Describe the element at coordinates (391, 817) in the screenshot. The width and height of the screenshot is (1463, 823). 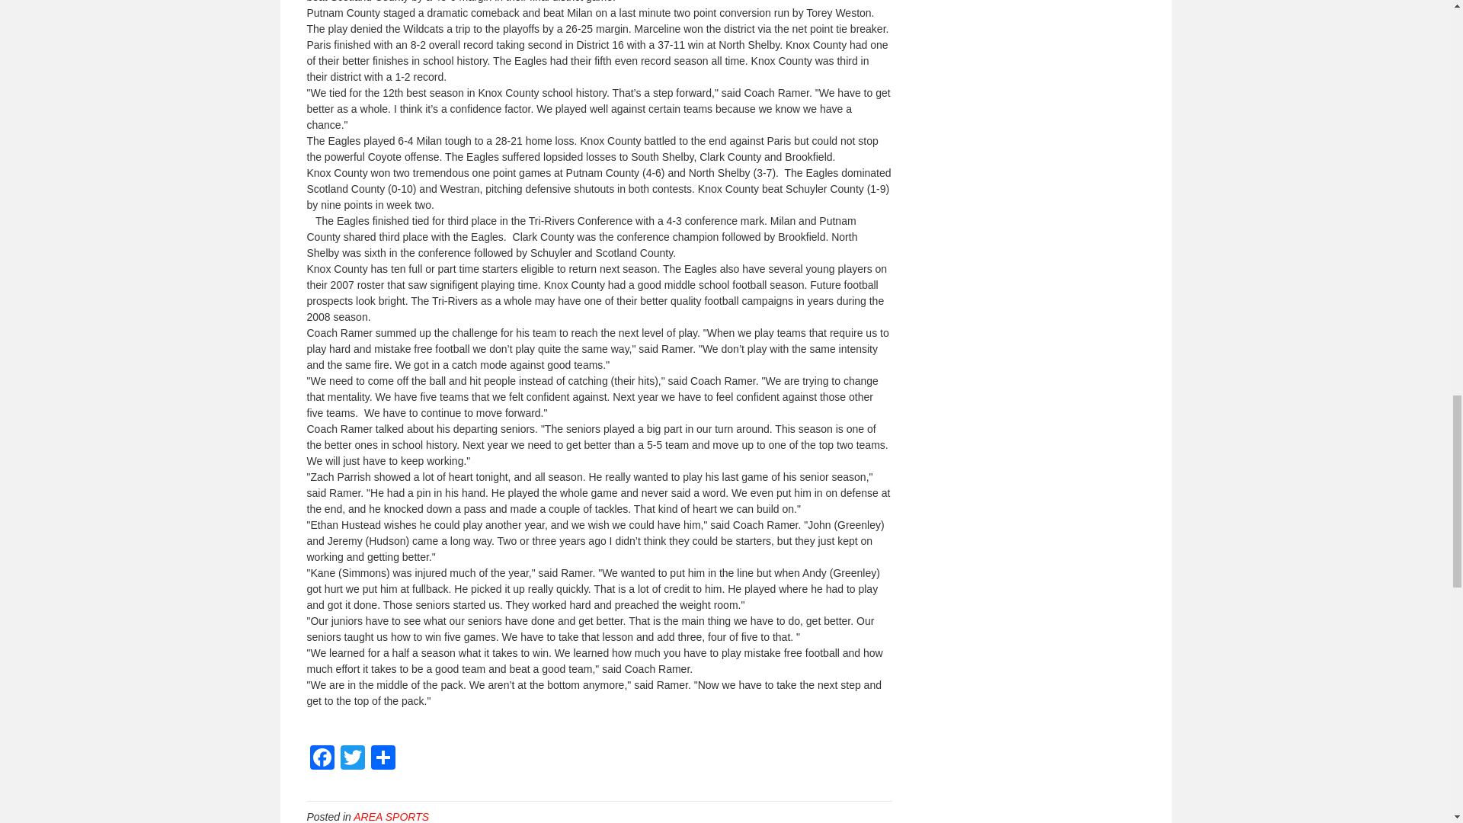
I see `AREA SPORTS` at that location.